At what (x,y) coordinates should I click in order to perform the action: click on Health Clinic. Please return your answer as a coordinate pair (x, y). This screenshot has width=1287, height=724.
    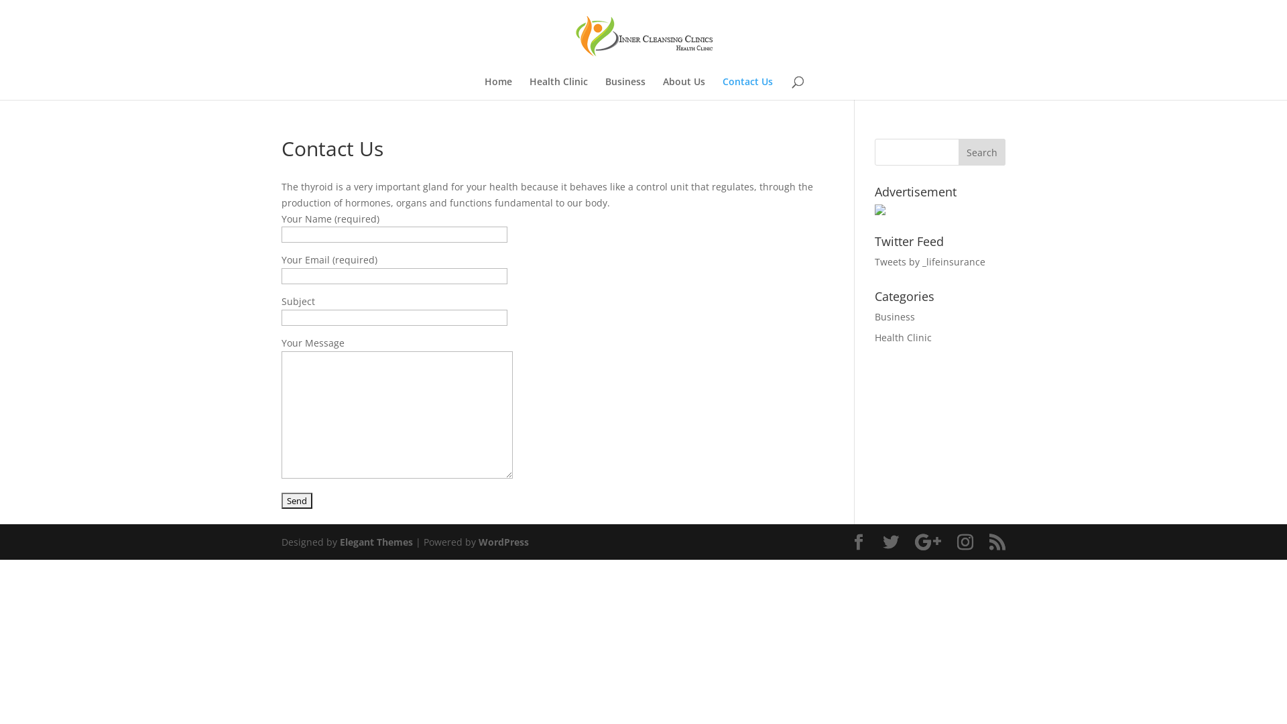
    Looking at the image, I should click on (904, 338).